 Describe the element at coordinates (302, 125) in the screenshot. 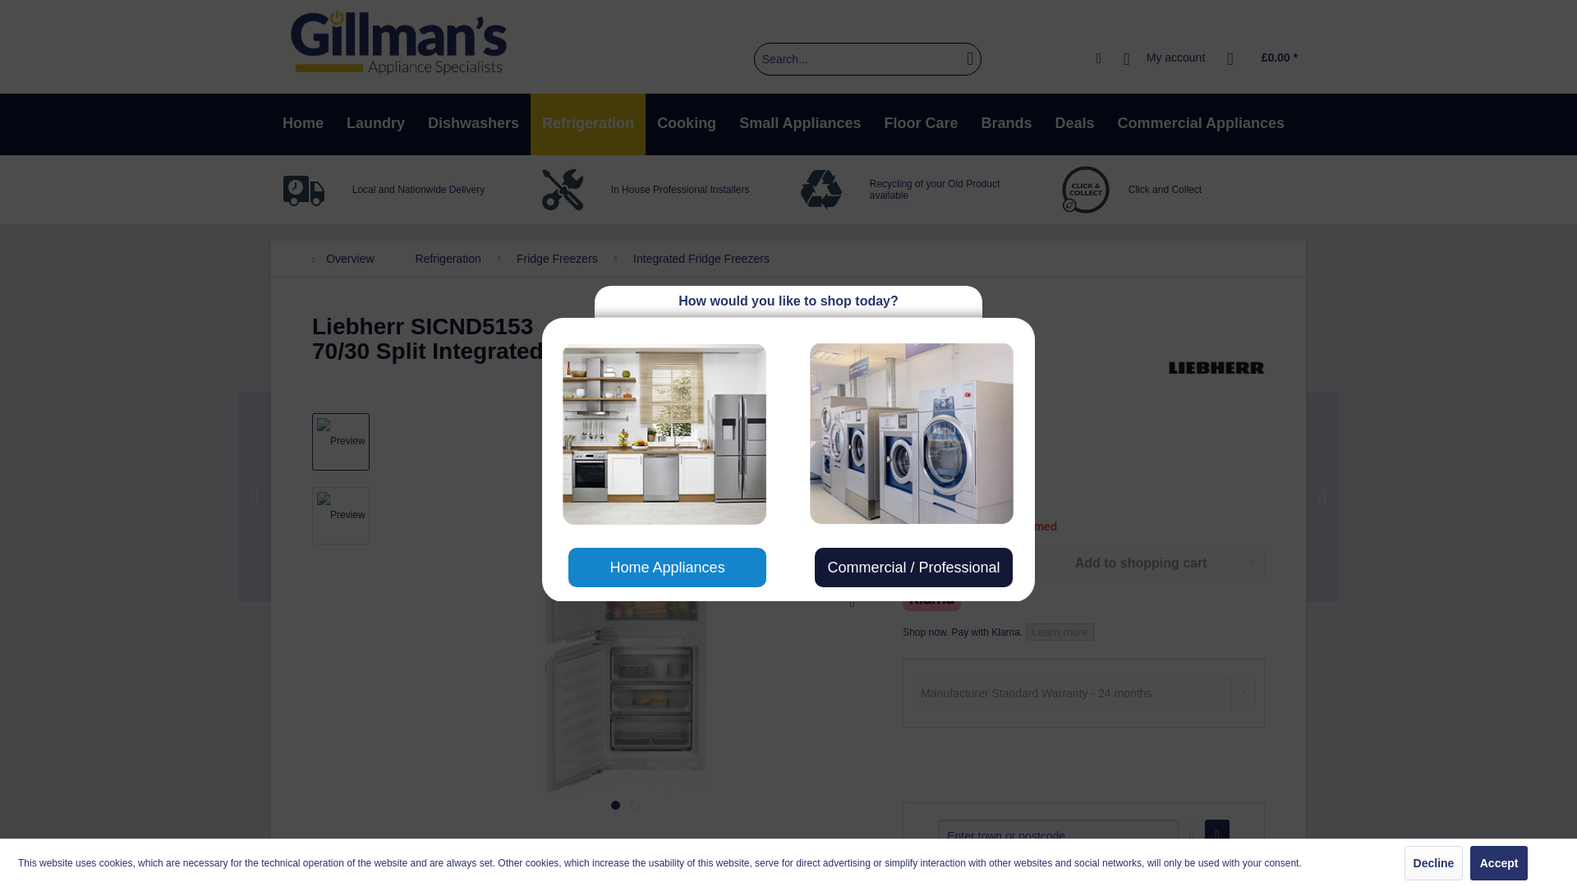

I see `Home` at that location.